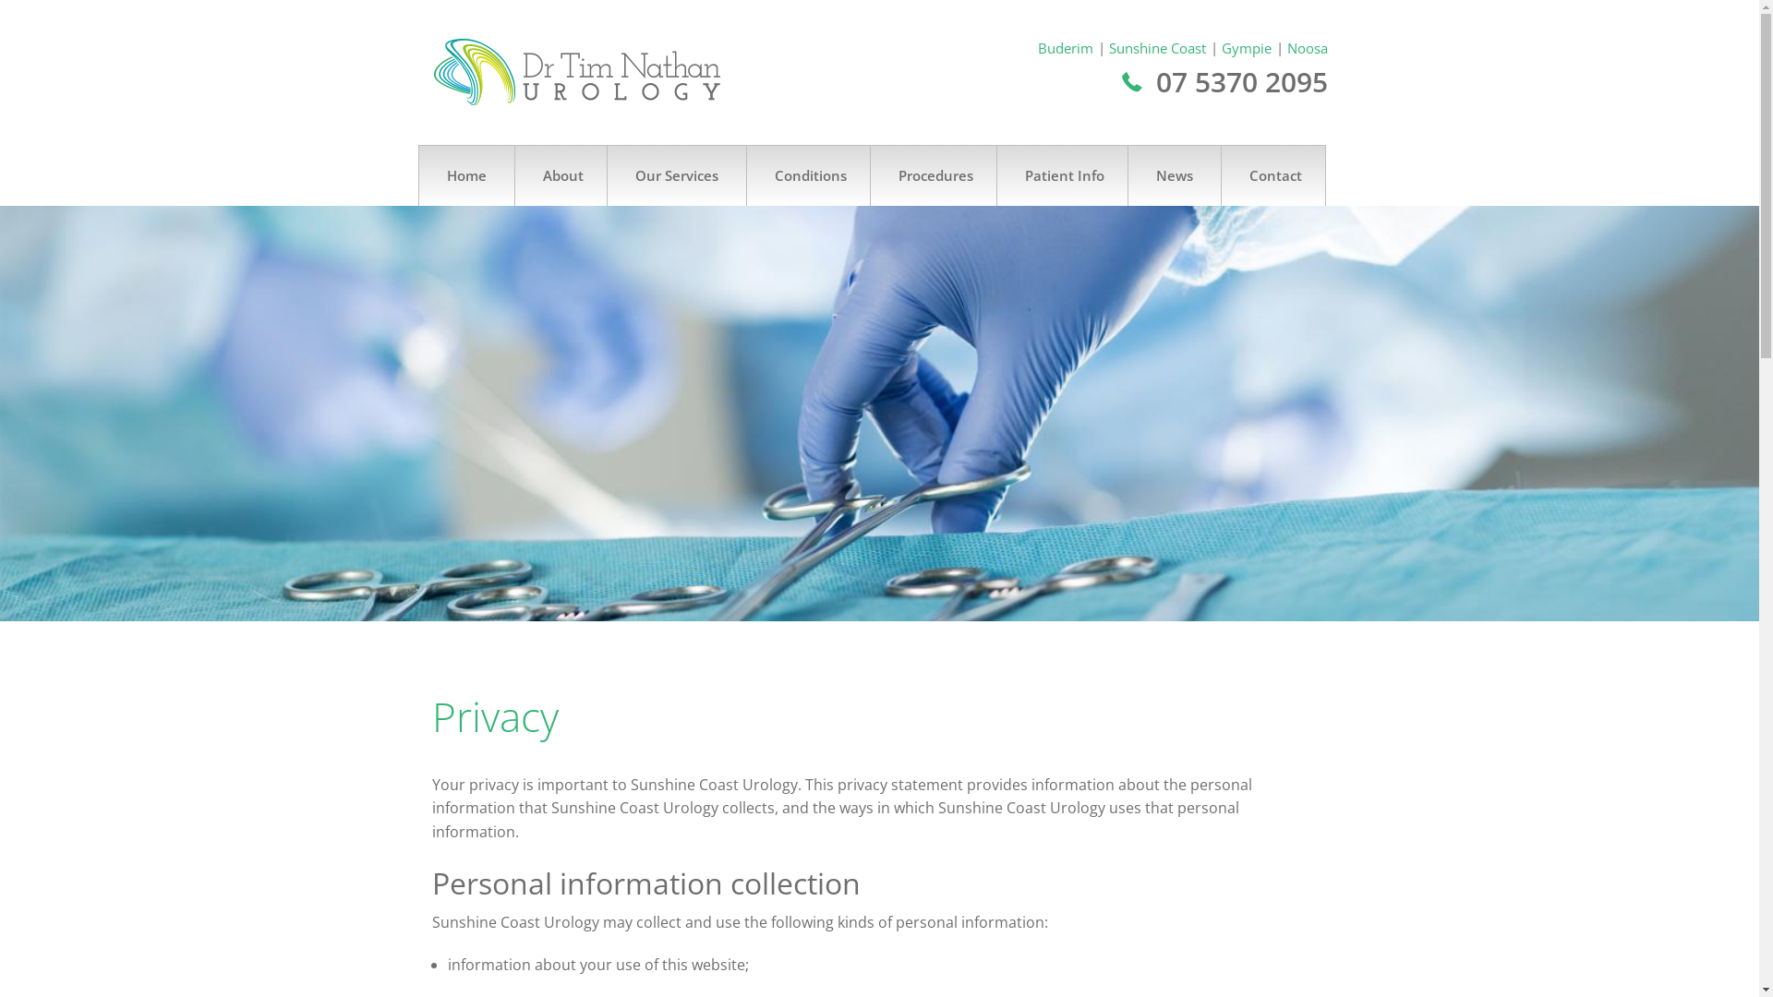 Image resolution: width=1773 pixels, height=997 pixels. What do you see at coordinates (1273, 175) in the screenshot?
I see `Contact` at bounding box center [1273, 175].